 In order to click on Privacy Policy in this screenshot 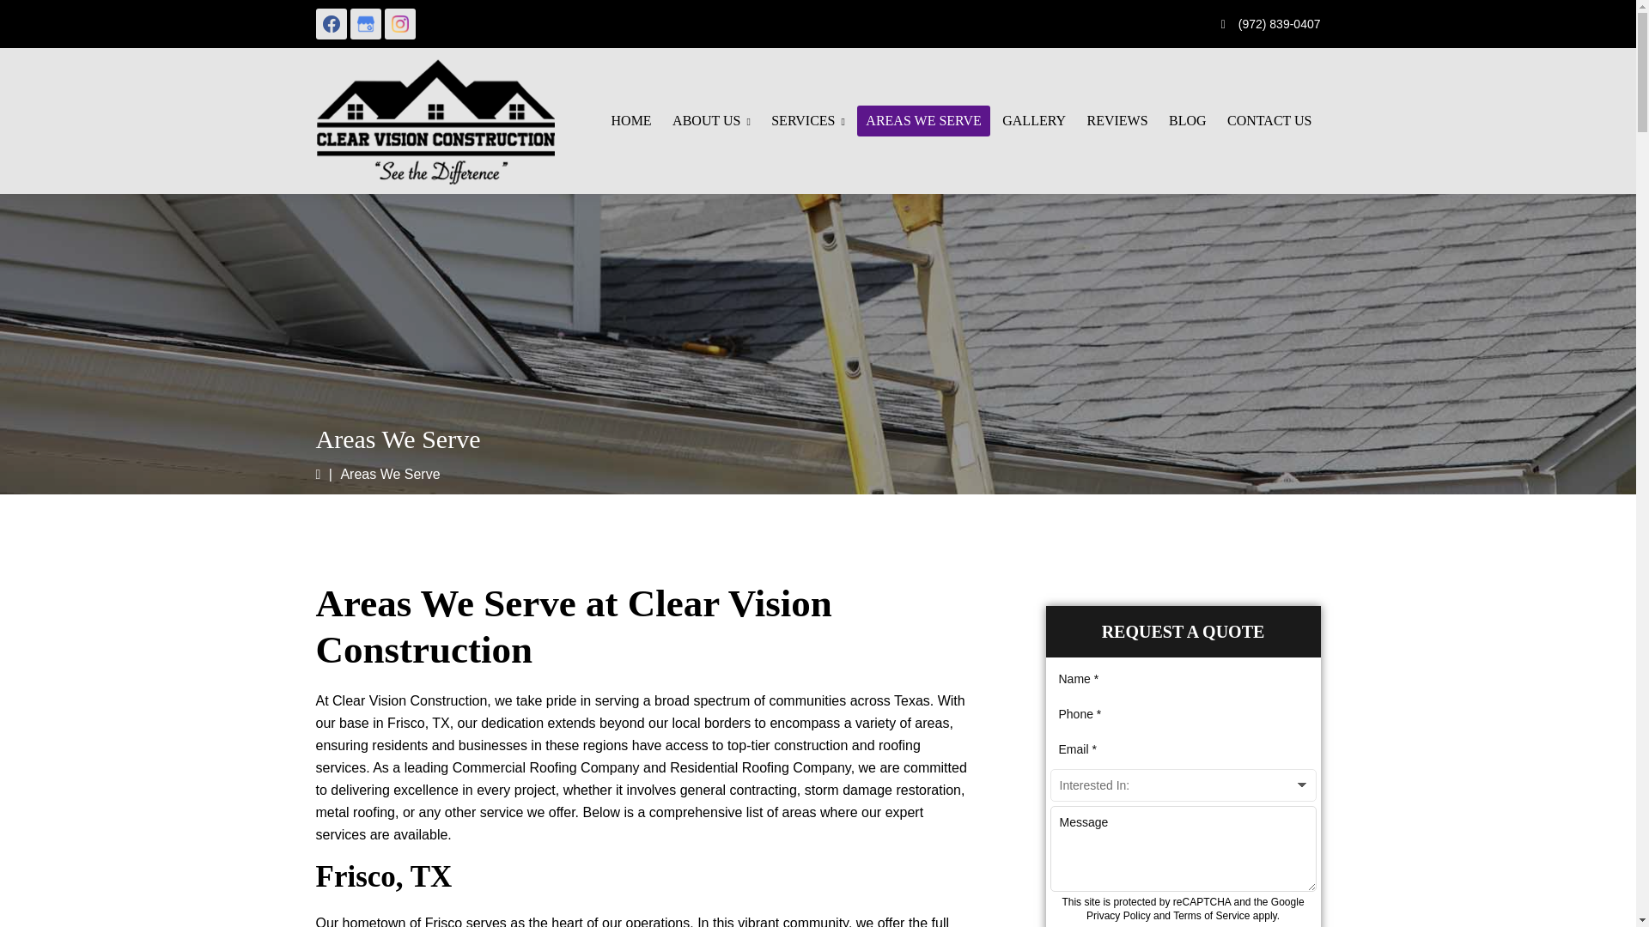, I will do `click(1118, 915)`.